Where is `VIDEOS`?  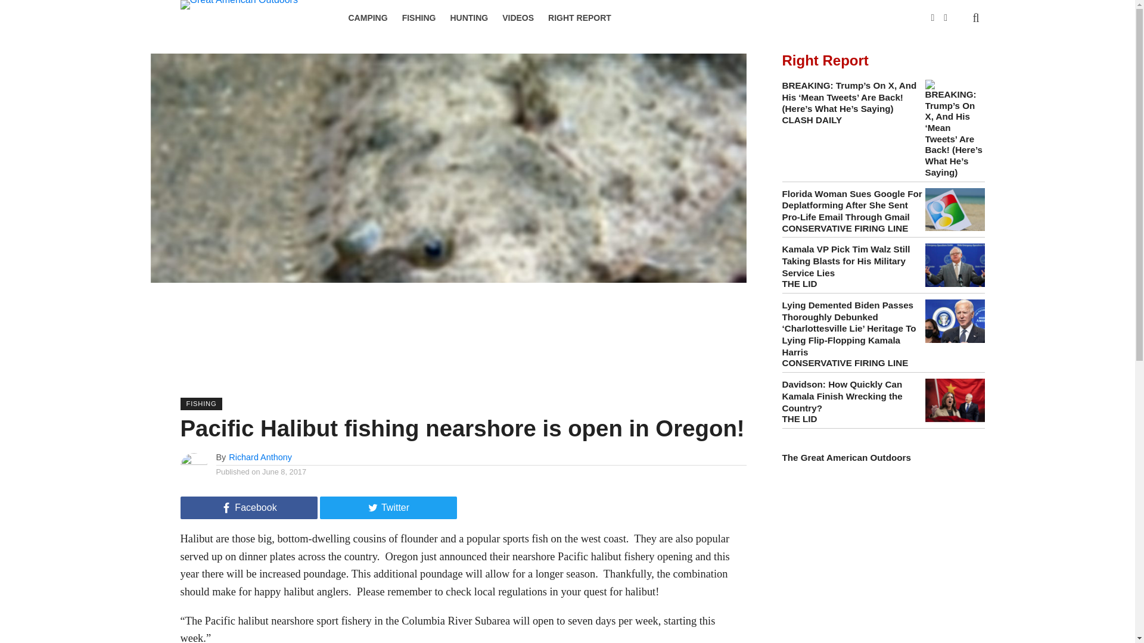
VIDEOS is located at coordinates (518, 18).